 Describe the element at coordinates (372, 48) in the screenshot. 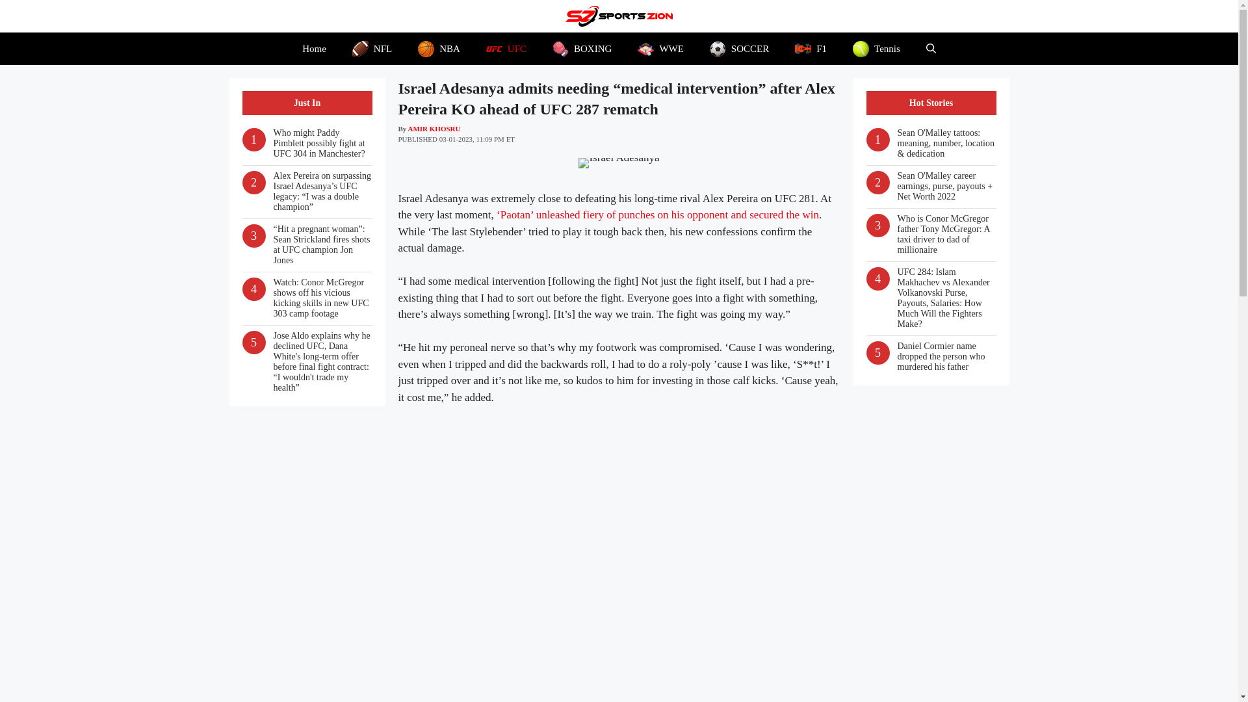

I see `NFL` at that location.